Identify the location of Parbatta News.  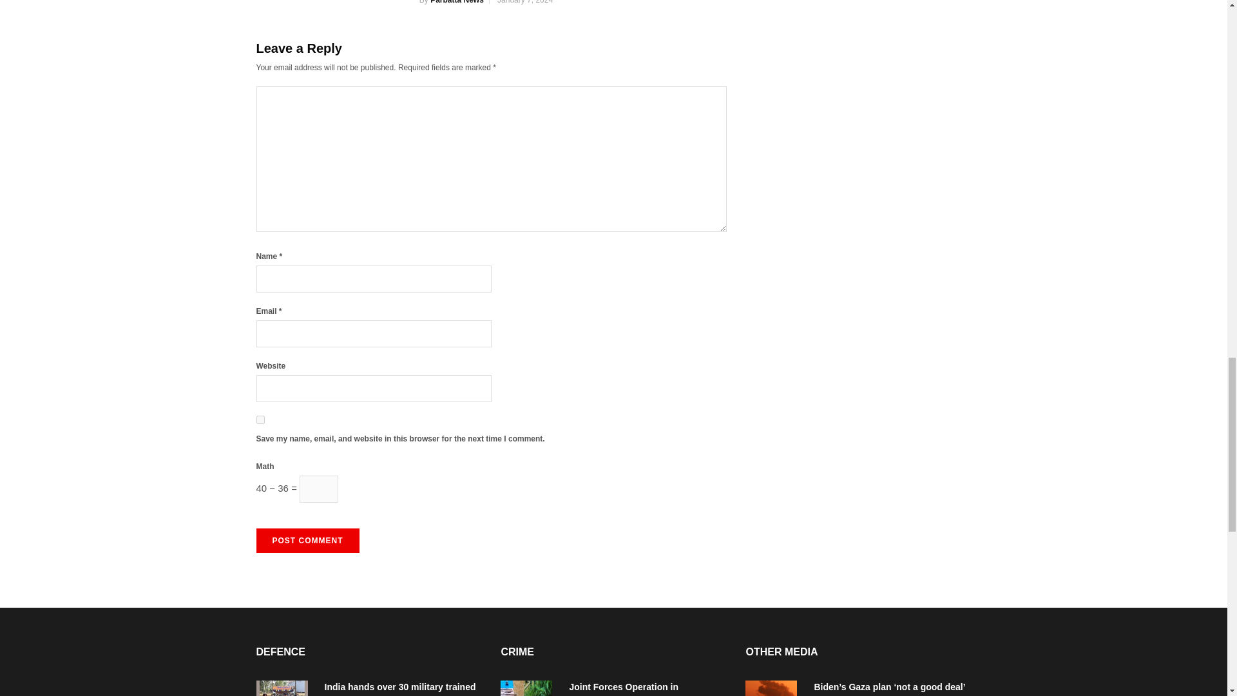
(457, 2).